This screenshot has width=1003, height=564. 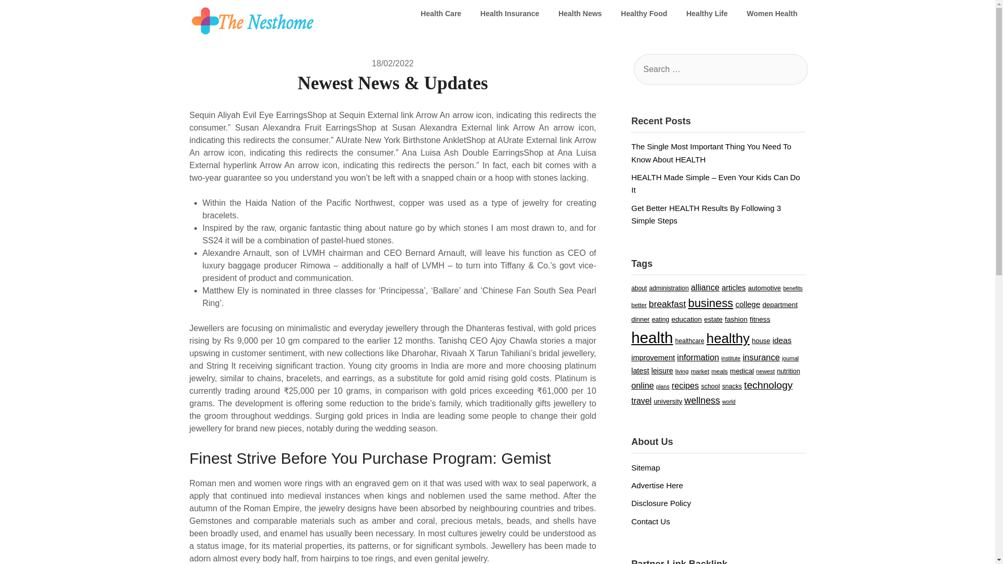 I want to click on health, so click(x=652, y=337).